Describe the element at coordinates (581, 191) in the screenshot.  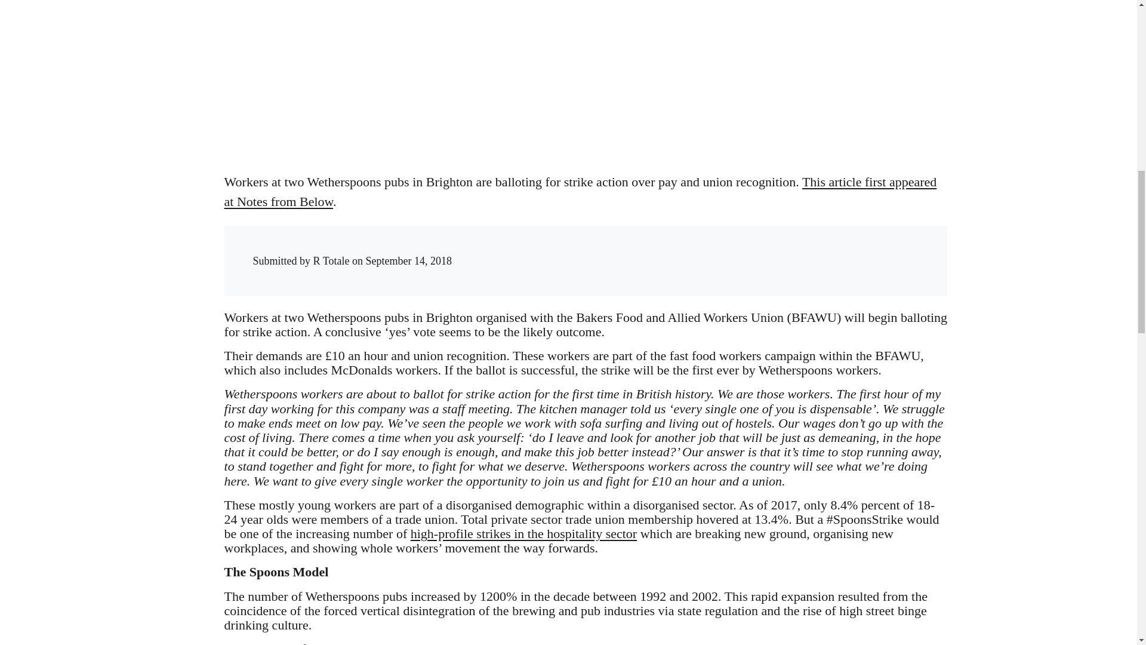
I see `This article first appeared at Notes from Below` at that location.